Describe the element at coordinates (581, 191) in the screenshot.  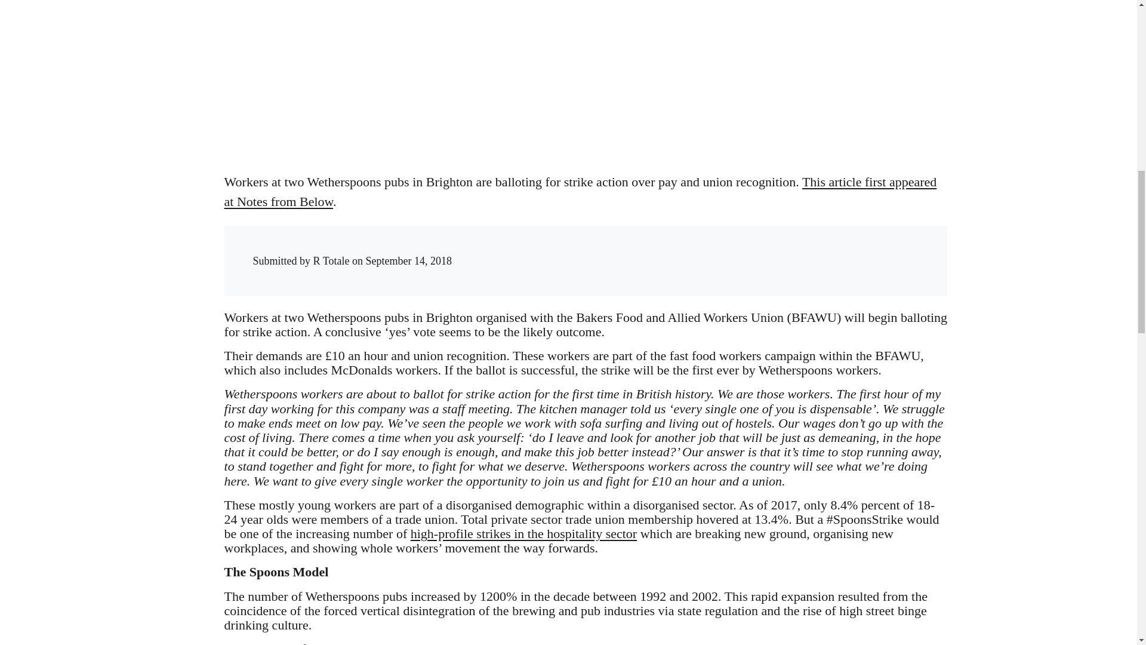
I see `This article first appeared at Notes from Below` at that location.